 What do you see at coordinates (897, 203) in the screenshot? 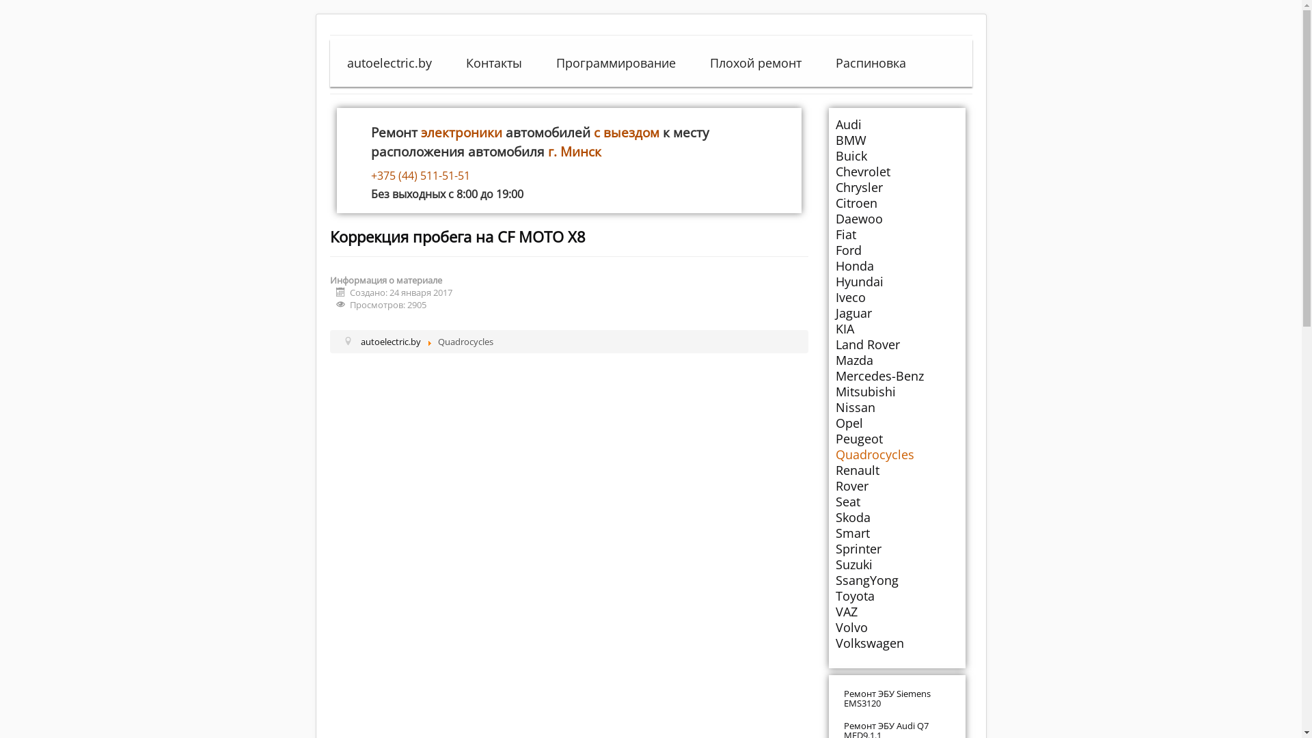
I see `Citroen` at bounding box center [897, 203].